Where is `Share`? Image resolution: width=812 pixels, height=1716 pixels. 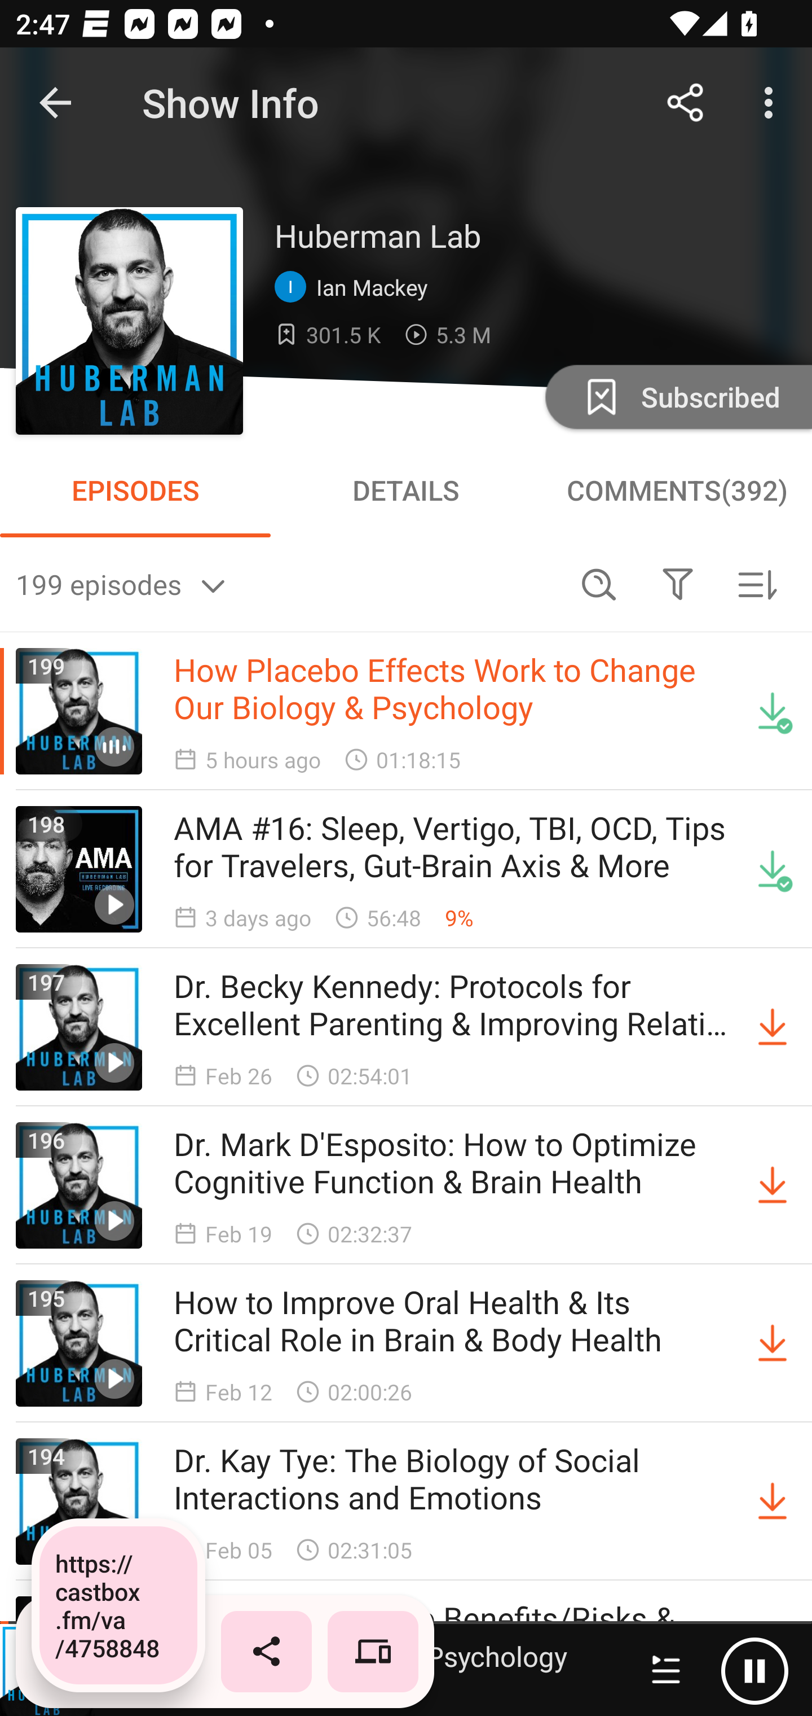 Share is located at coordinates (686, 103).